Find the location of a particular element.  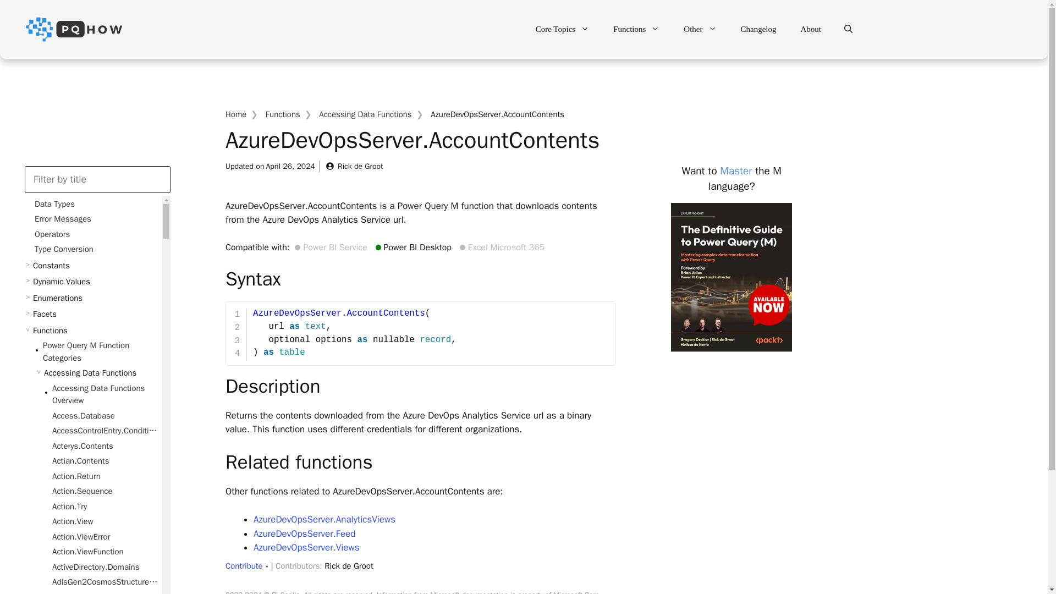

Functions is located at coordinates (636, 29).